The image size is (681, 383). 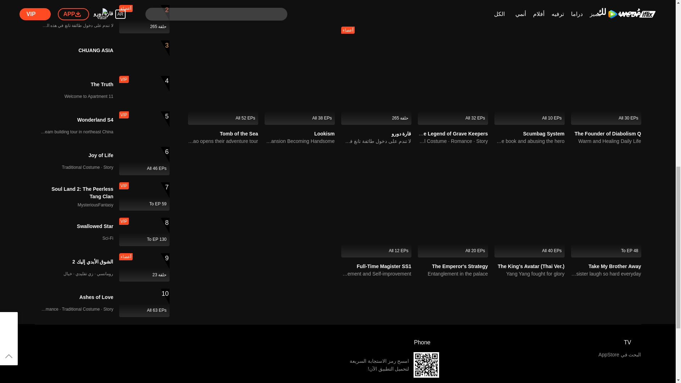 I want to click on Two-sided Life of Fat Mansion Becoming Handsome, so click(x=300, y=141).